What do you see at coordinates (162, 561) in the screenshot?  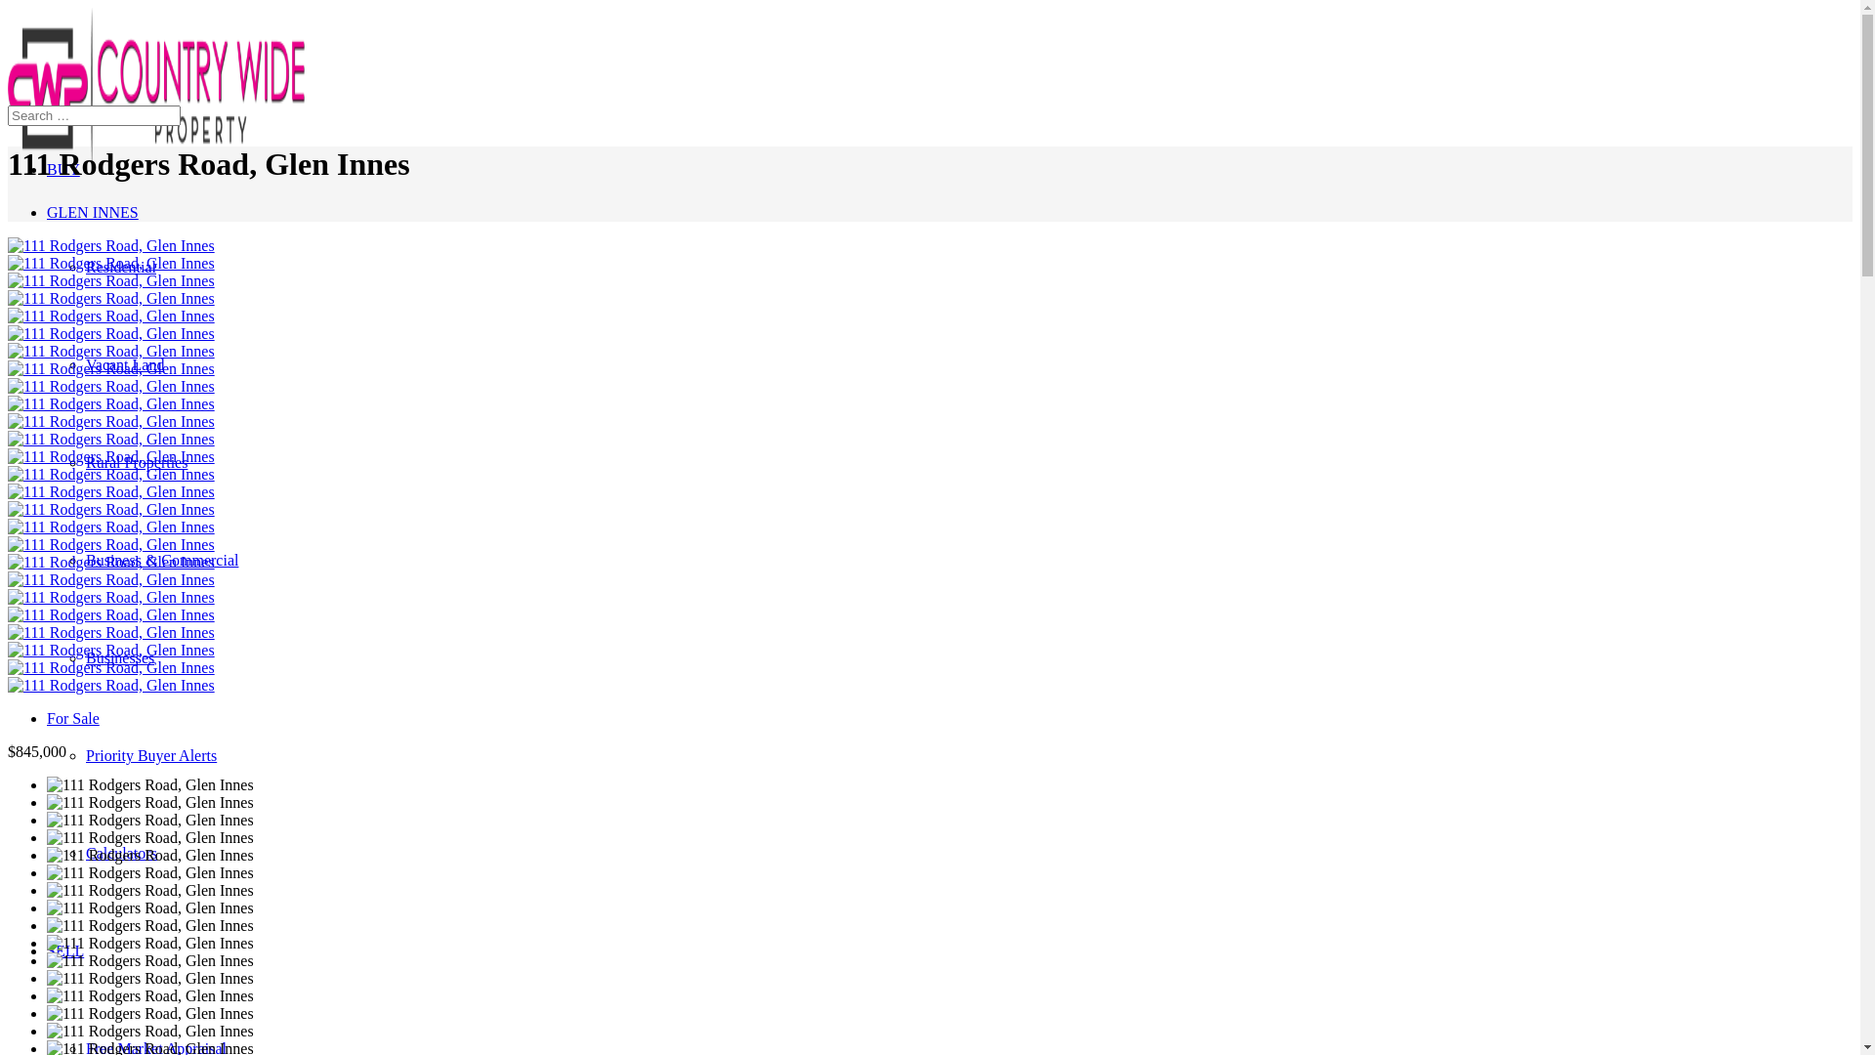 I see `Business & Commercial` at bounding box center [162, 561].